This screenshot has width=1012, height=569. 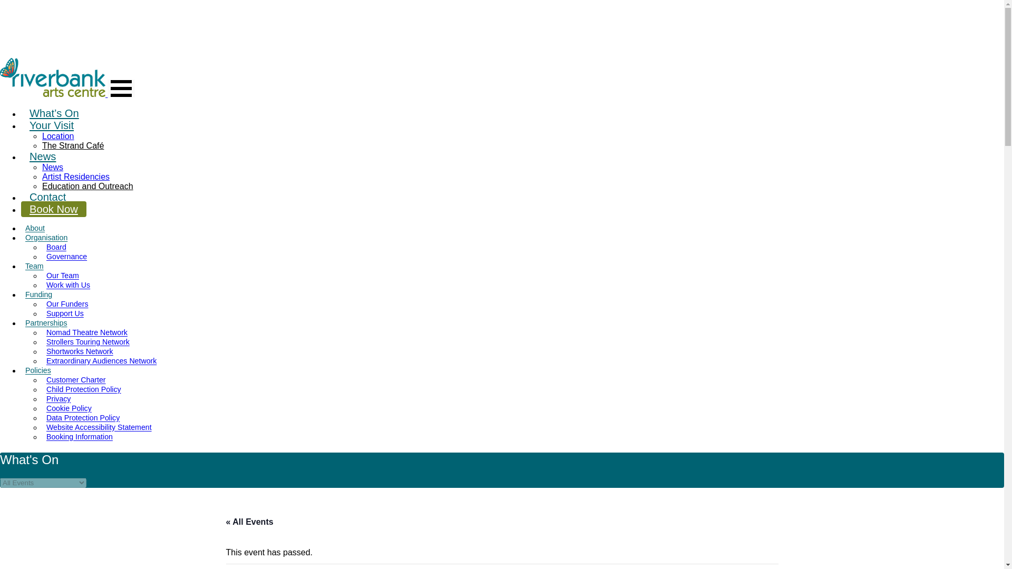 I want to click on Board, so click(x=56, y=247).